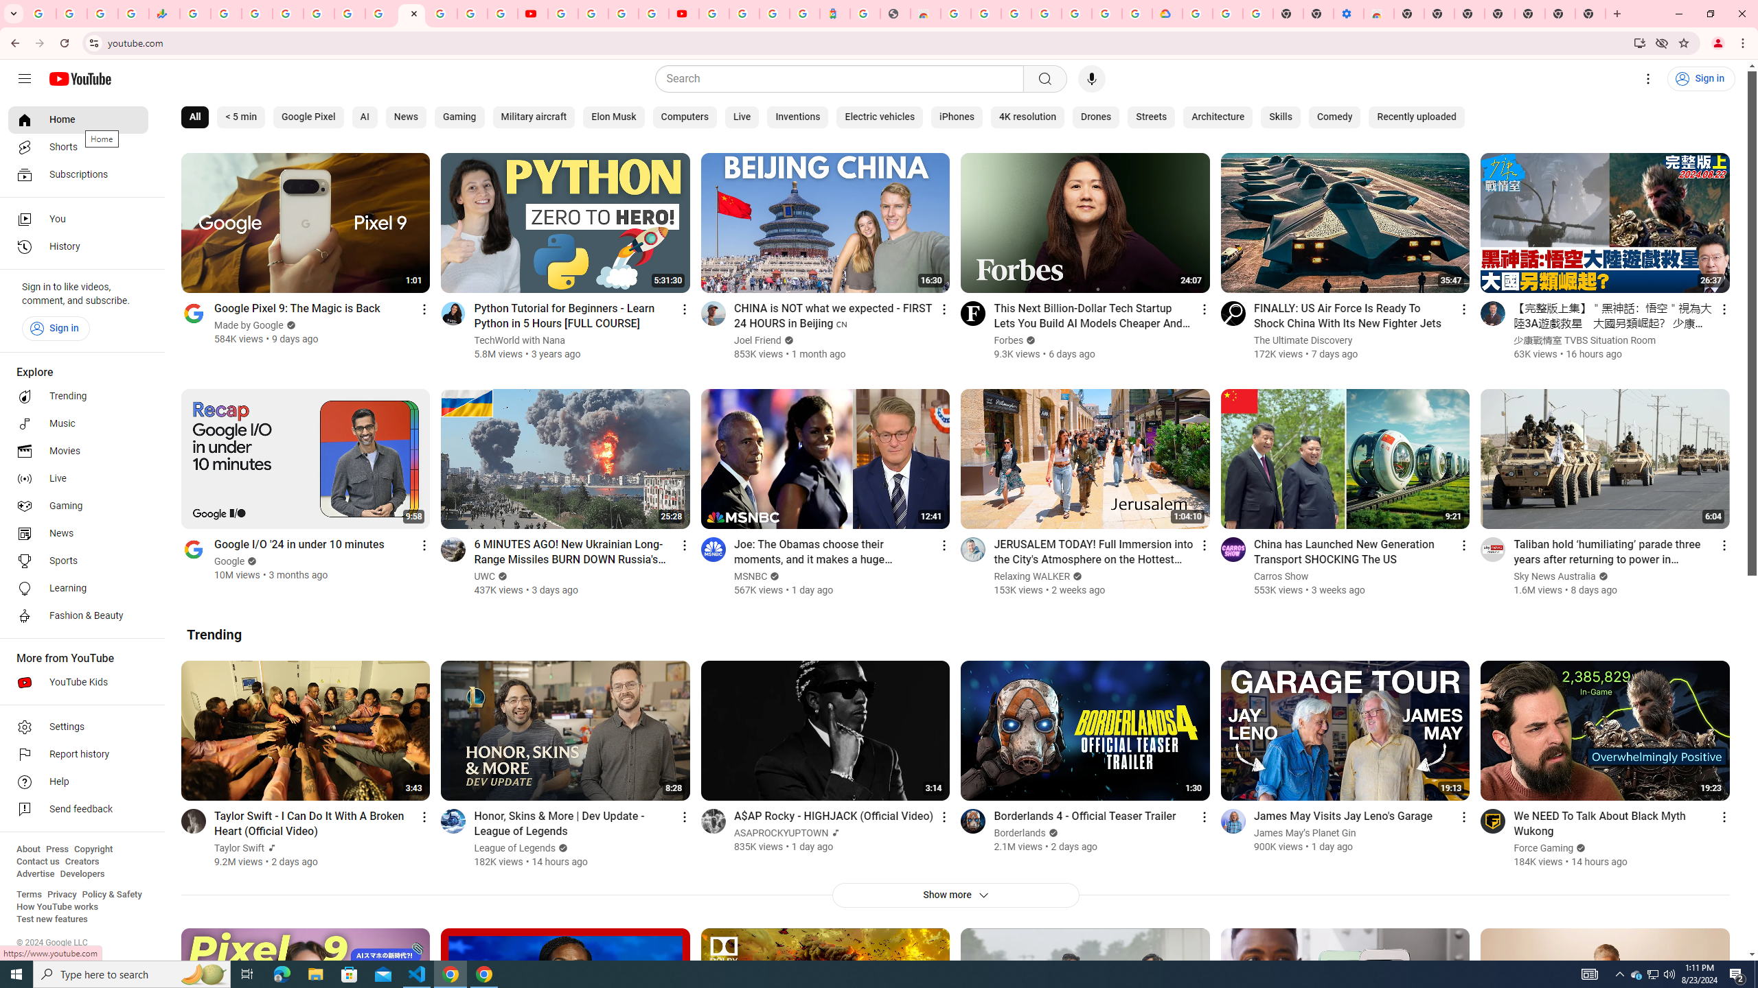 The width and height of the screenshot is (1758, 988). Describe the element at coordinates (614, 117) in the screenshot. I see `Elon Musk` at that location.